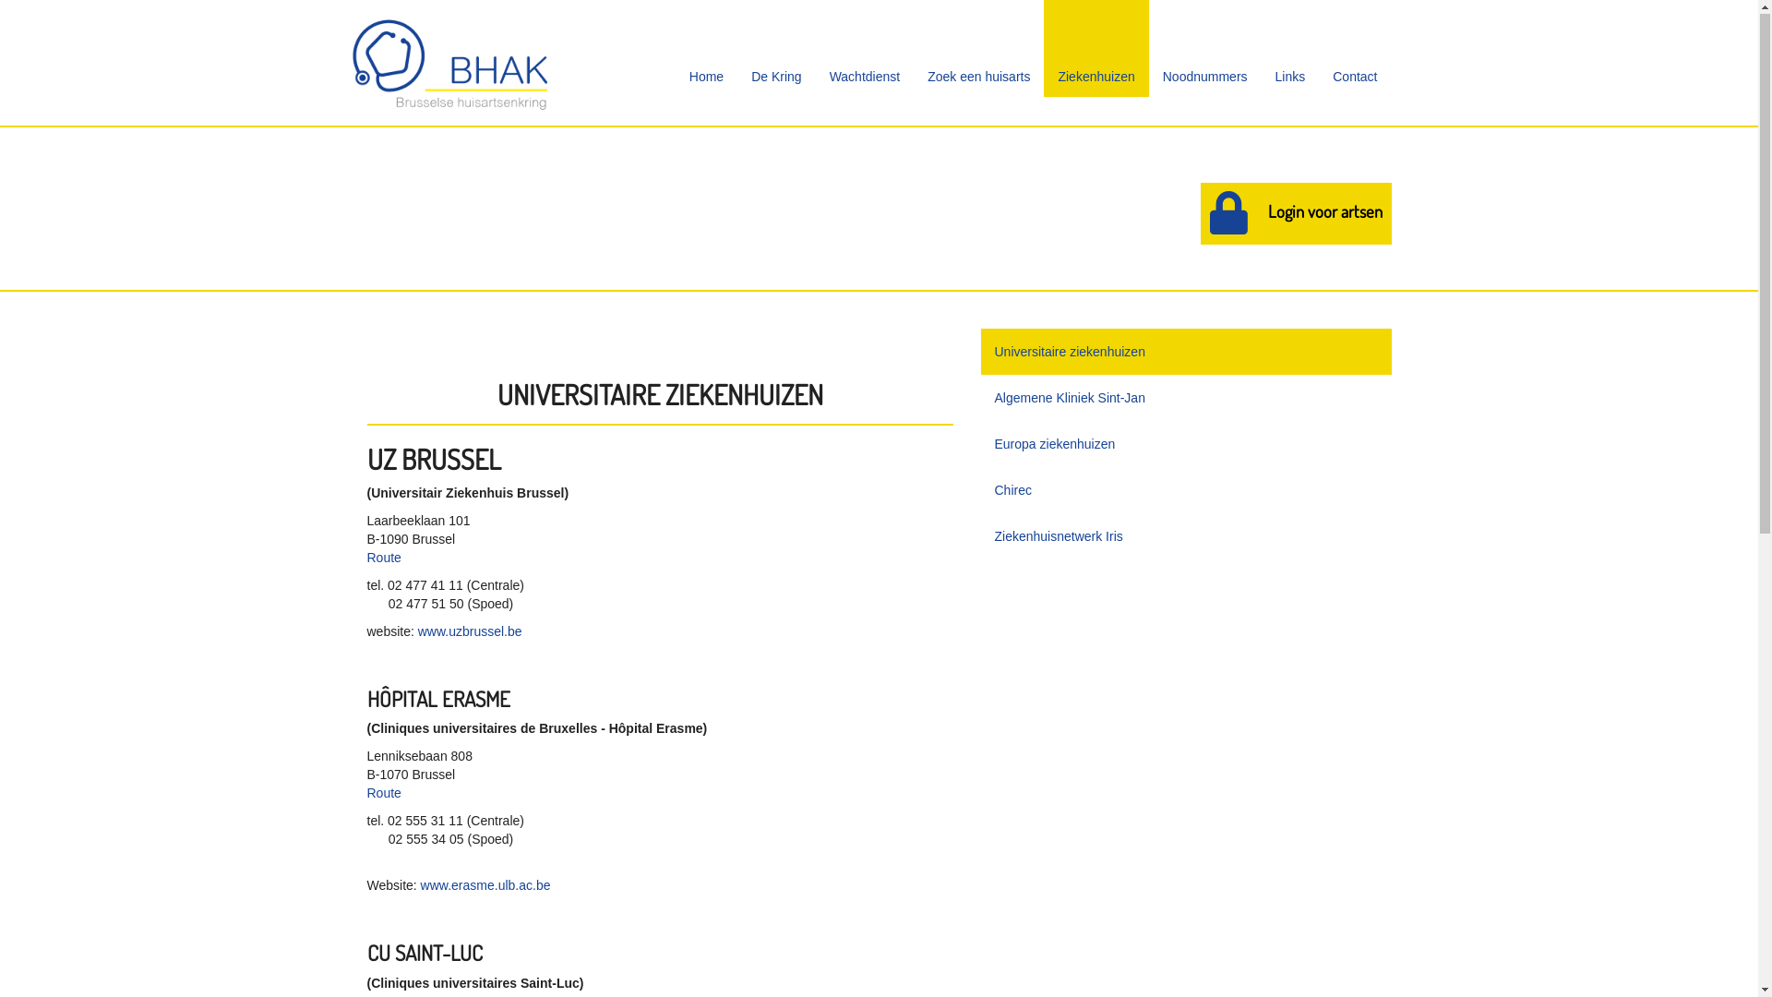 The width and height of the screenshot is (1772, 997). What do you see at coordinates (1185, 537) in the screenshot?
I see `Ziekenhuisnetwerk Iris` at bounding box center [1185, 537].